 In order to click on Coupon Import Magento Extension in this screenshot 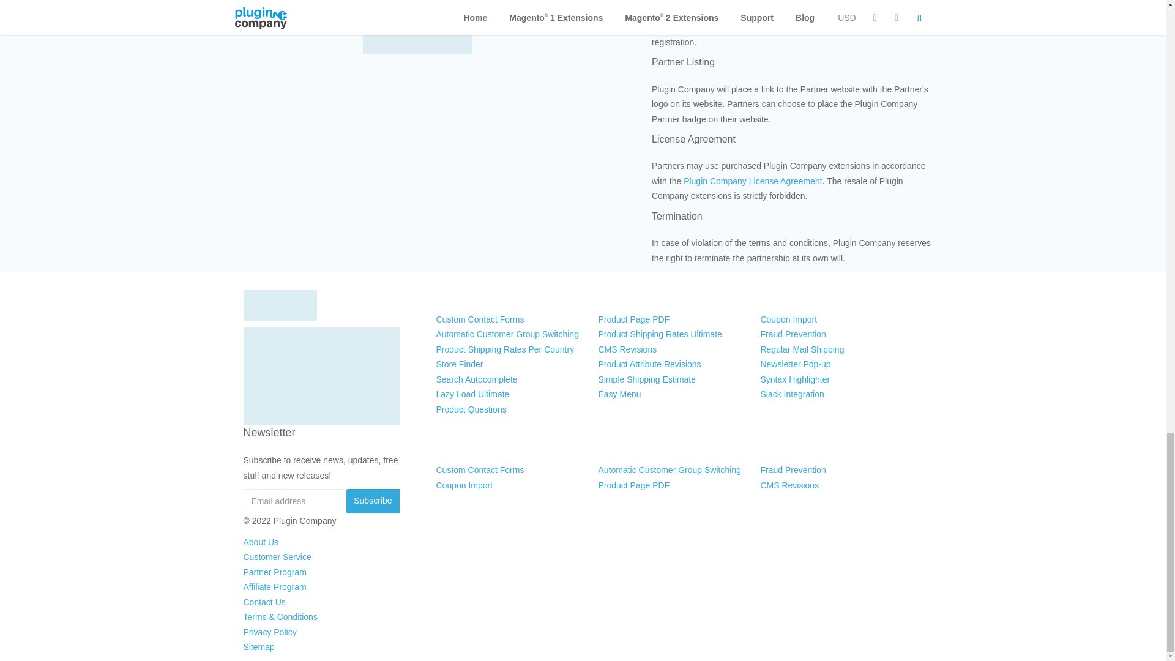, I will do `click(788, 319)`.